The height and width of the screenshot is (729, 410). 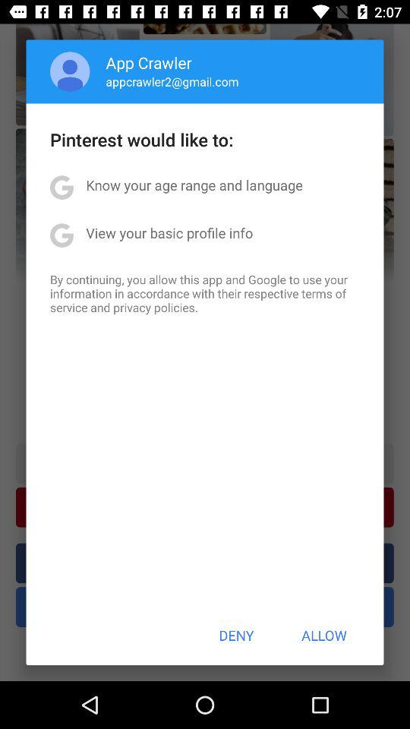 I want to click on press button at the bottom, so click(x=236, y=635).